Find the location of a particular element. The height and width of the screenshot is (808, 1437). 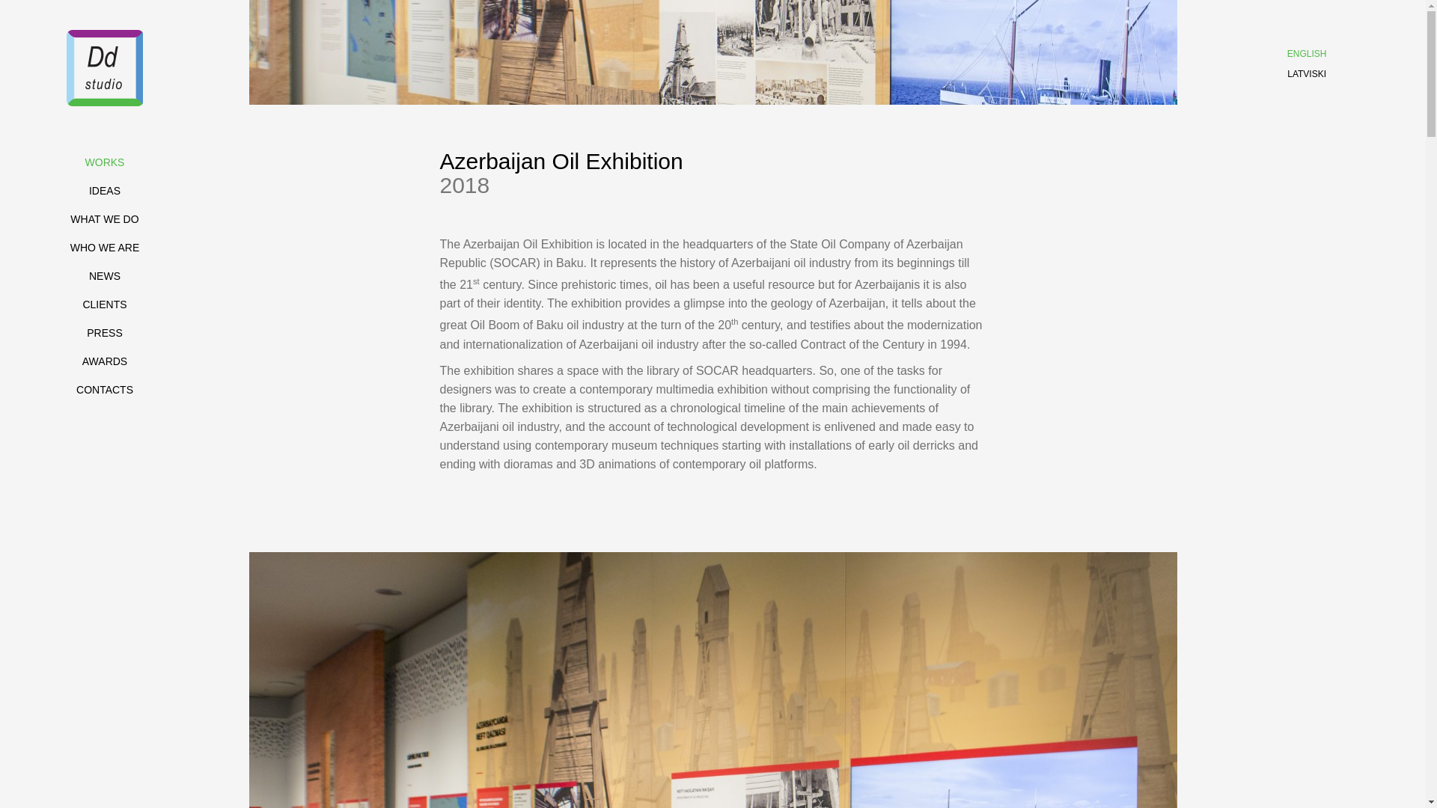

IDEAS is located at coordinates (105, 191).